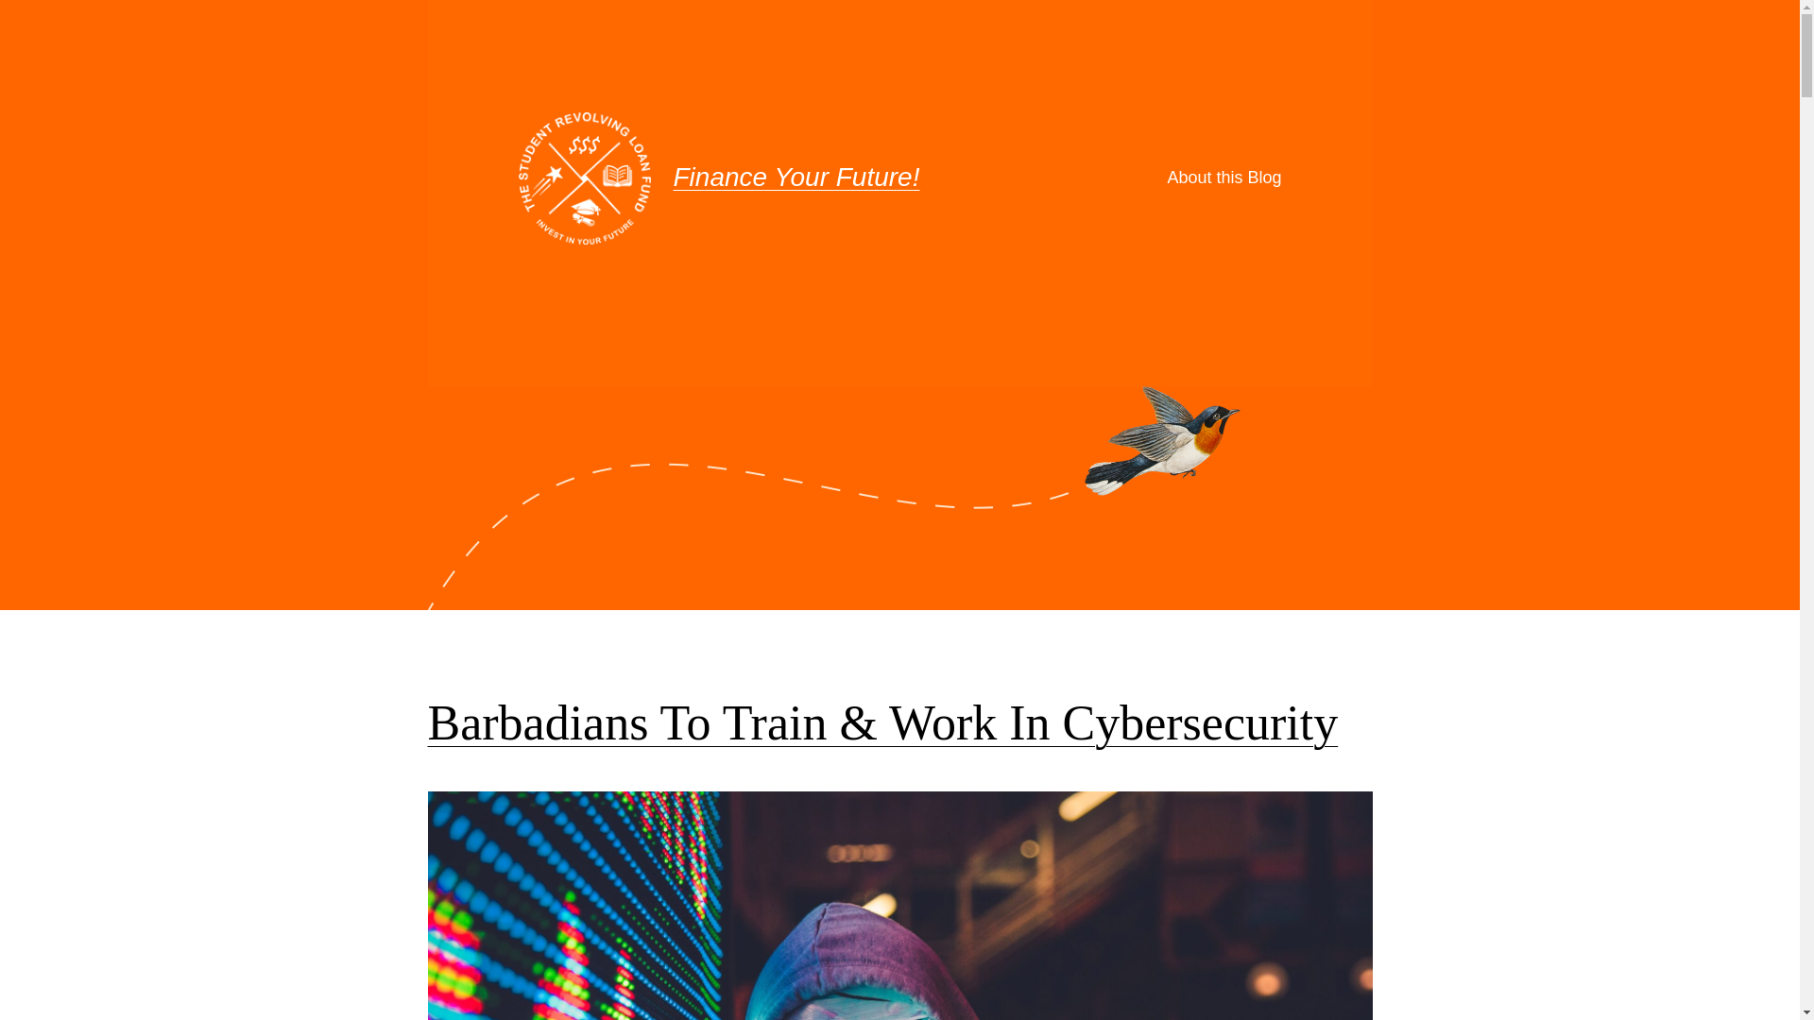 The height and width of the screenshot is (1020, 1814). Describe the element at coordinates (882, 723) in the screenshot. I see `Barbadians To Train & Work In Cybersecurity` at that location.